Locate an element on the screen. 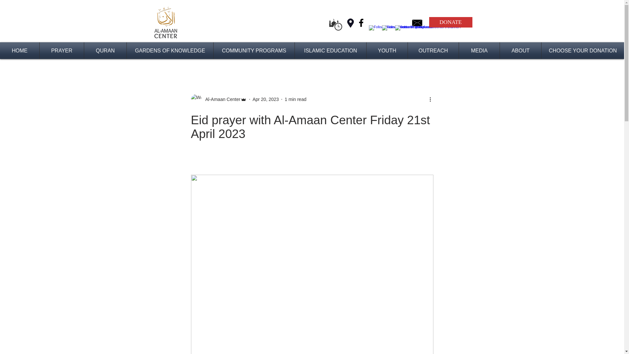 Image resolution: width=629 pixels, height=354 pixels. DONATE is located at coordinates (450, 22).